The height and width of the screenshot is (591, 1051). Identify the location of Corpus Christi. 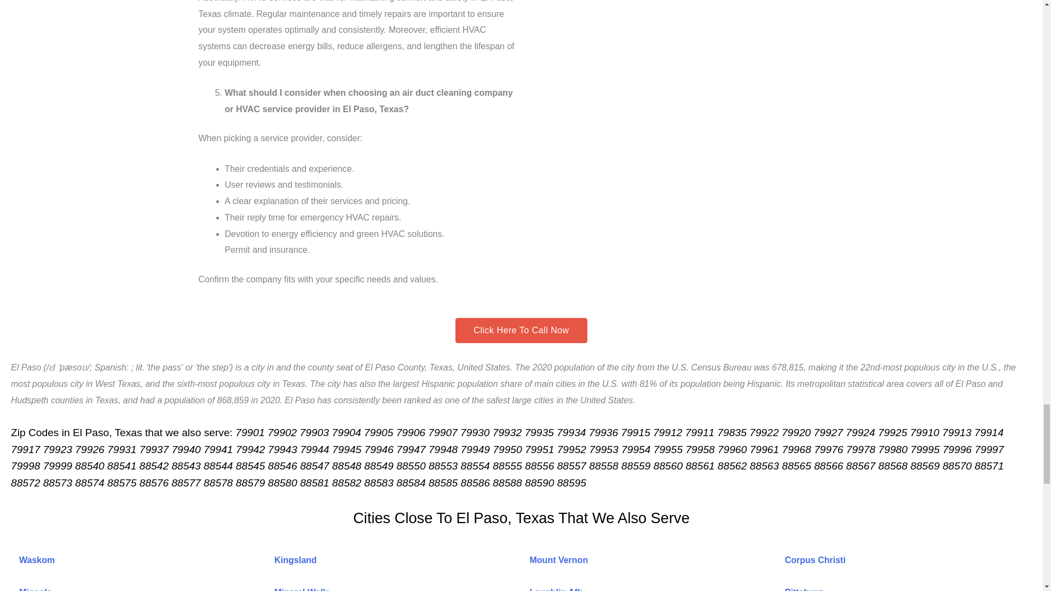
(816, 560).